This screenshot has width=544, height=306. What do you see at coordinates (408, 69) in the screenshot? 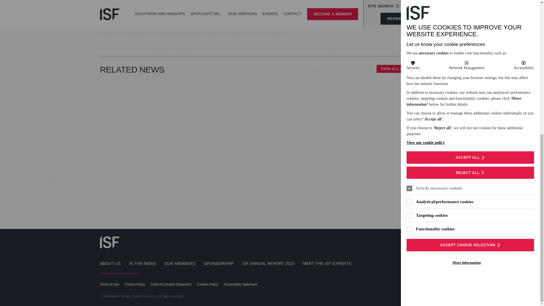
I see `VIEW ALL NEWS ARTICLES` at bounding box center [408, 69].